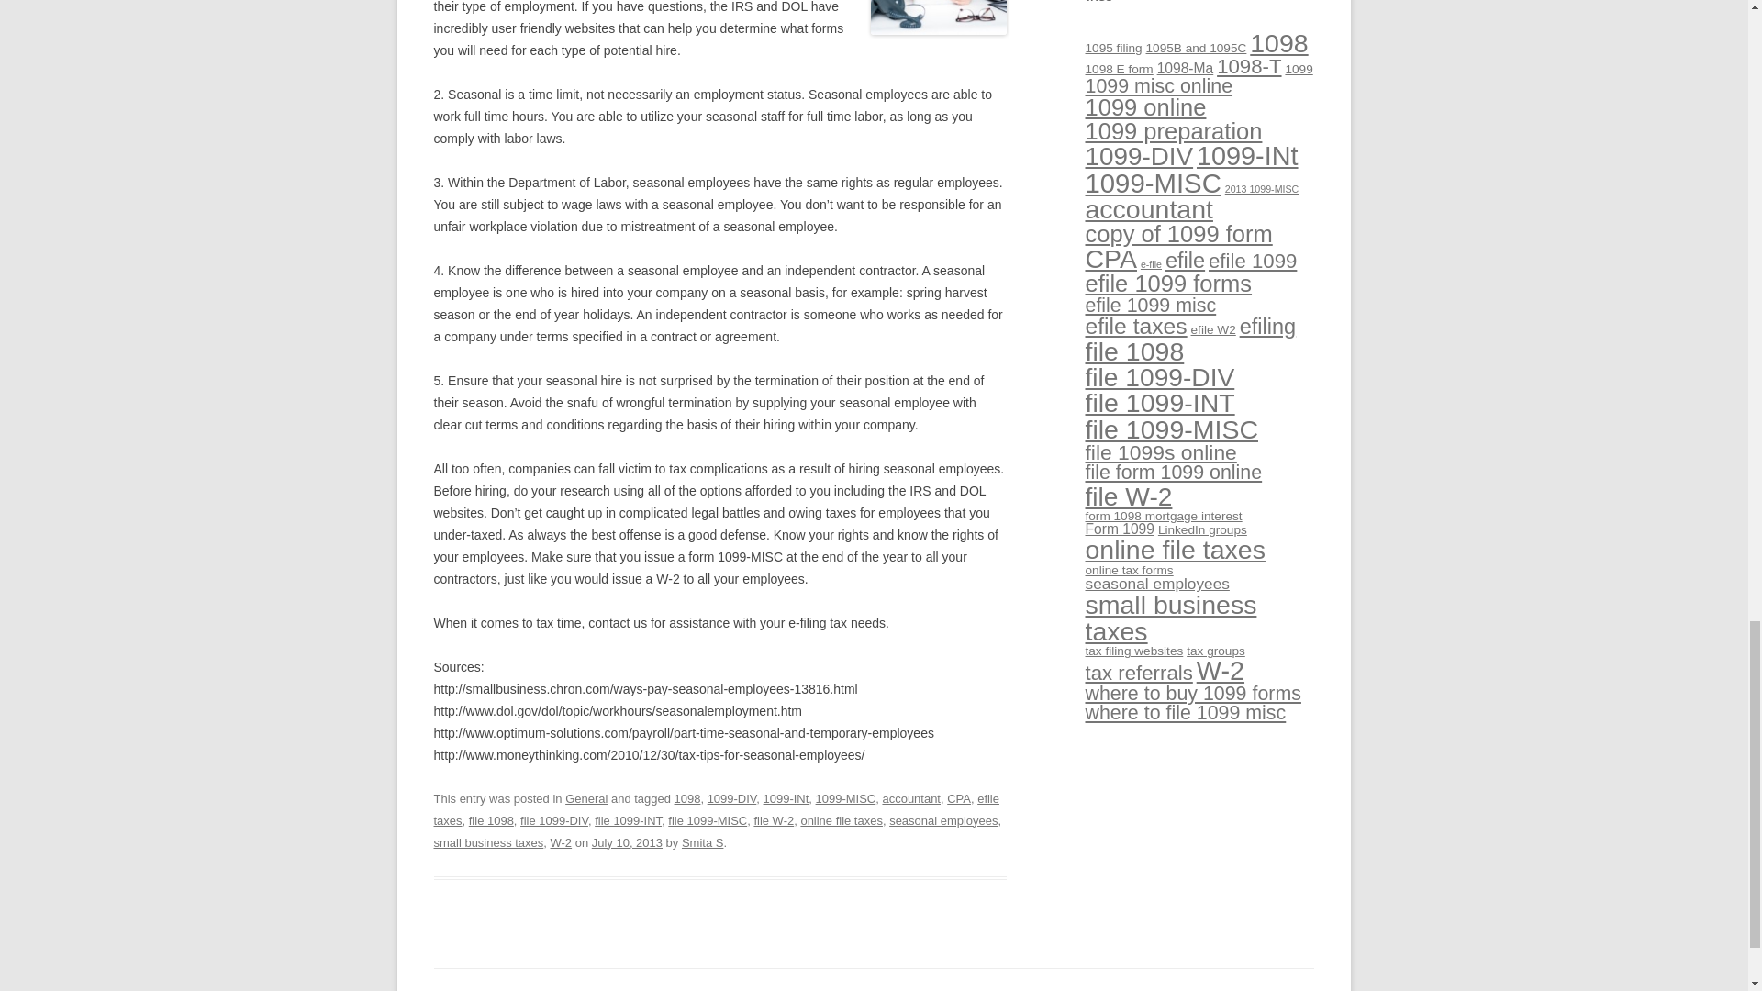  I want to click on July 10, 2013, so click(627, 842).